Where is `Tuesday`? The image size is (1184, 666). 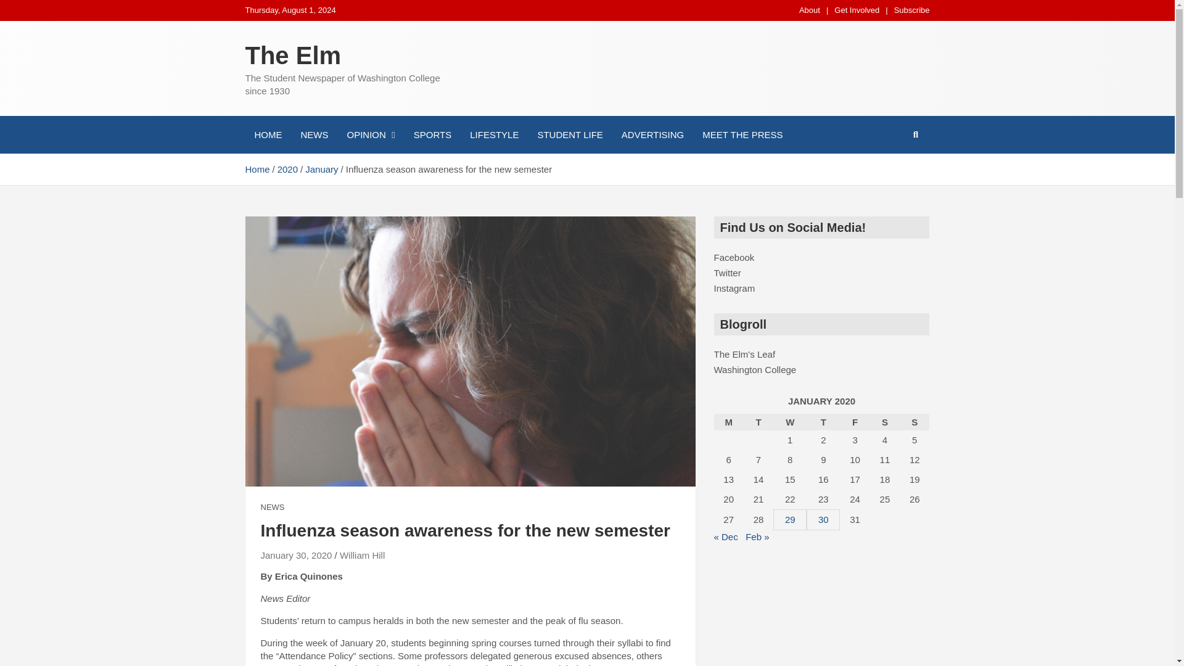 Tuesday is located at coordinates (758, 422).